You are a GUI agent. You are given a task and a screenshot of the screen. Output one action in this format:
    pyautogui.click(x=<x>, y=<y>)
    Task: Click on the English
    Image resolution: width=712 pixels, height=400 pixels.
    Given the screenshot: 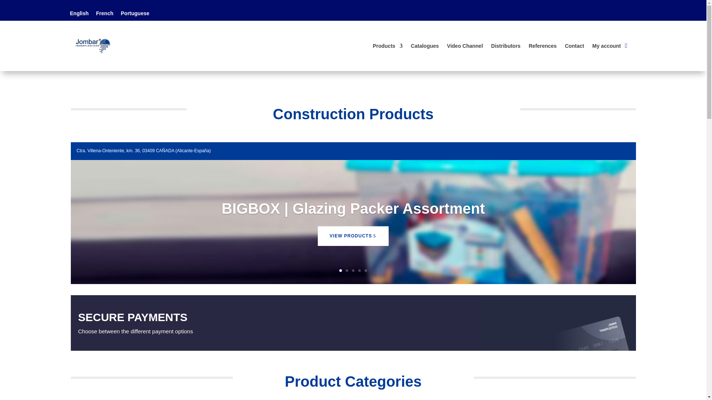 What is the action you would take?
    pyautogui.click(x=79, y=13)
    